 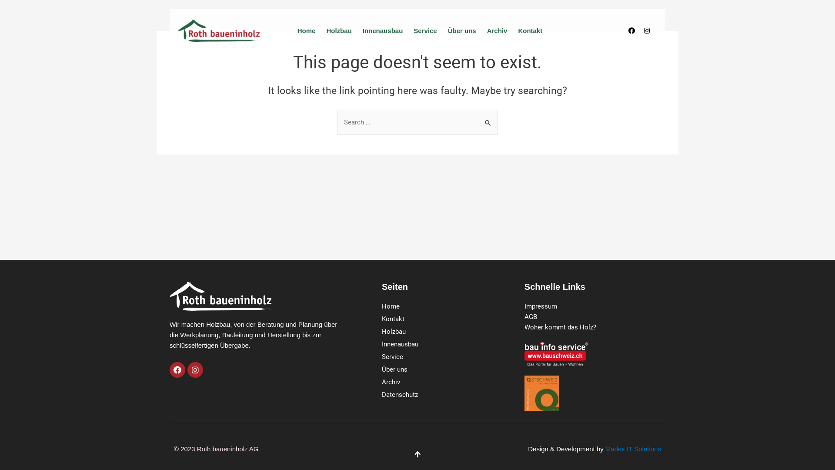 I want to click on AGB, so click(x=594, y=317).